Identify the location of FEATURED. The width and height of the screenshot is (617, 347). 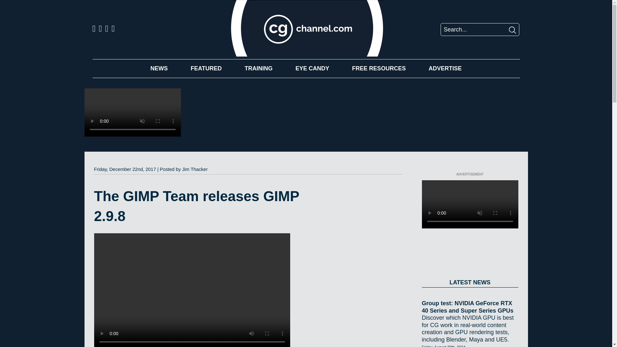
(206, 68).